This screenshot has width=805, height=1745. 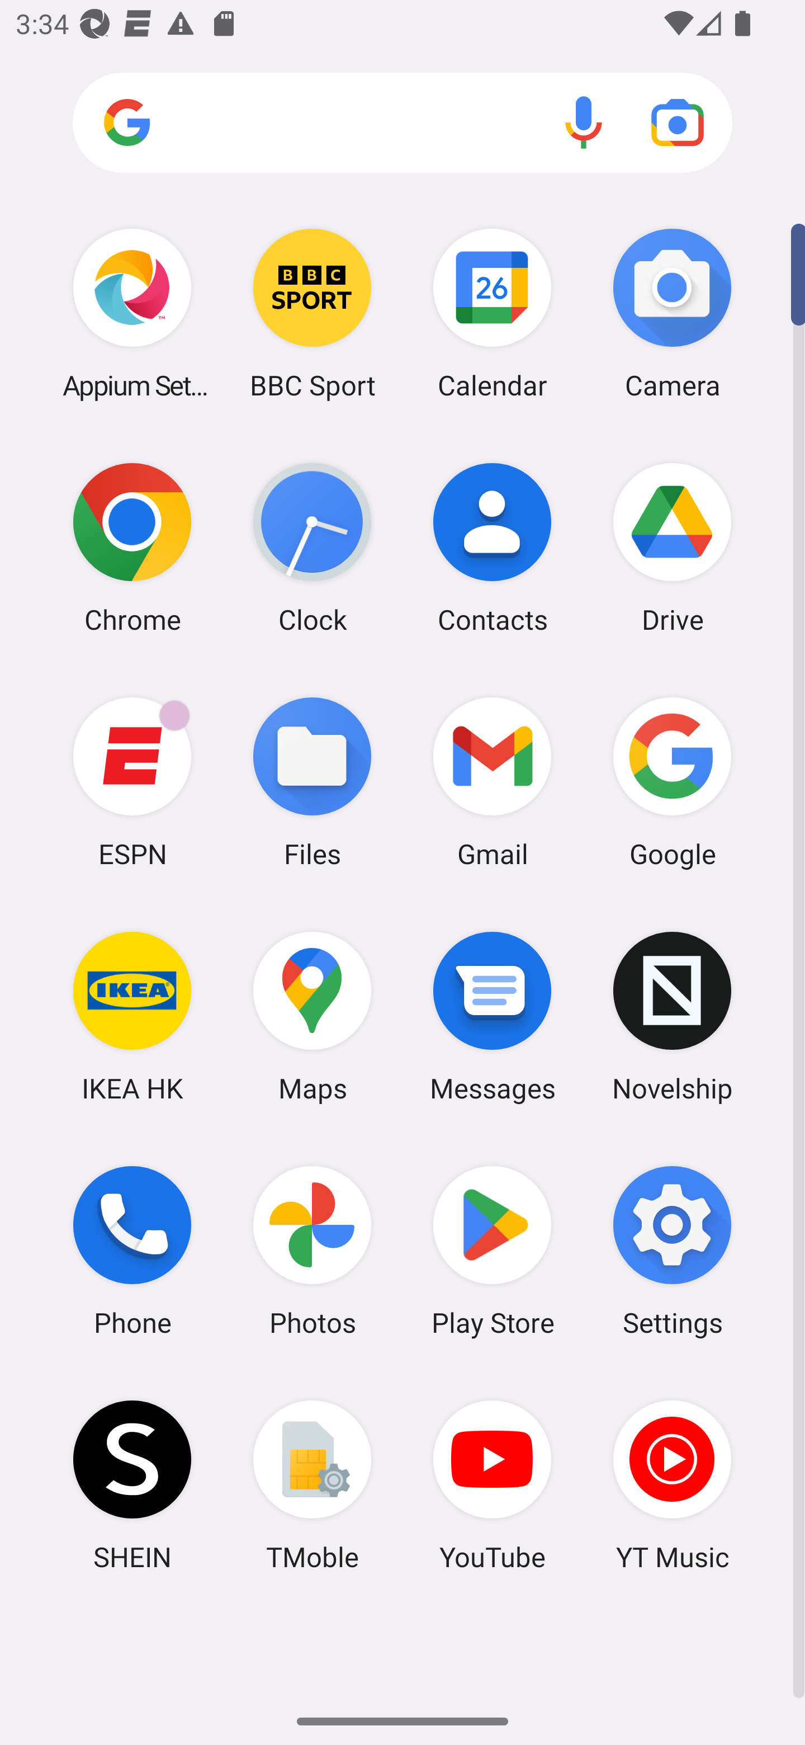 I want to click on Gmail, so click(x=493, y=781).